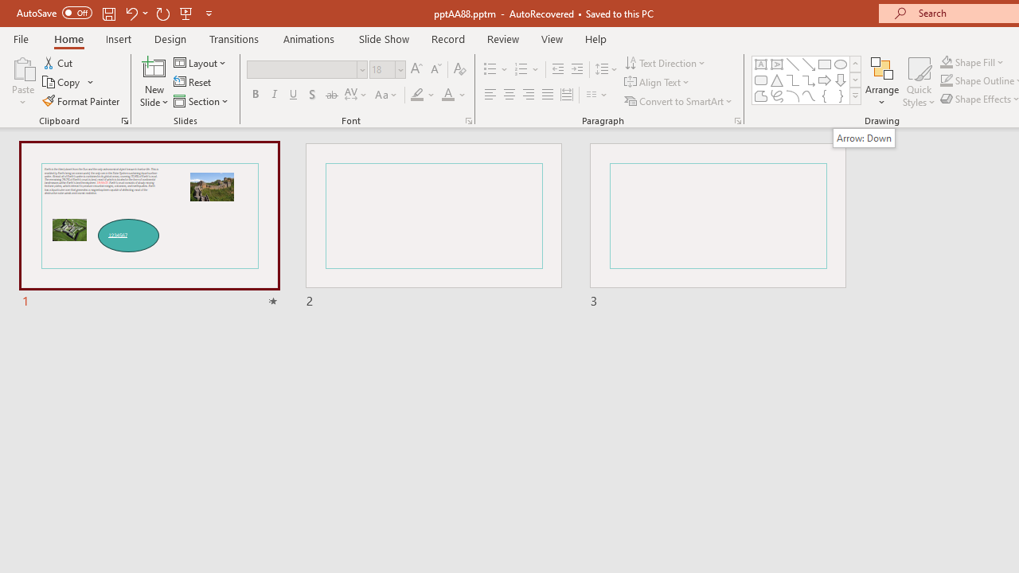 The height and width of the screenshot is (573, 1019). I want to click on Shapes, so click(855, 95).